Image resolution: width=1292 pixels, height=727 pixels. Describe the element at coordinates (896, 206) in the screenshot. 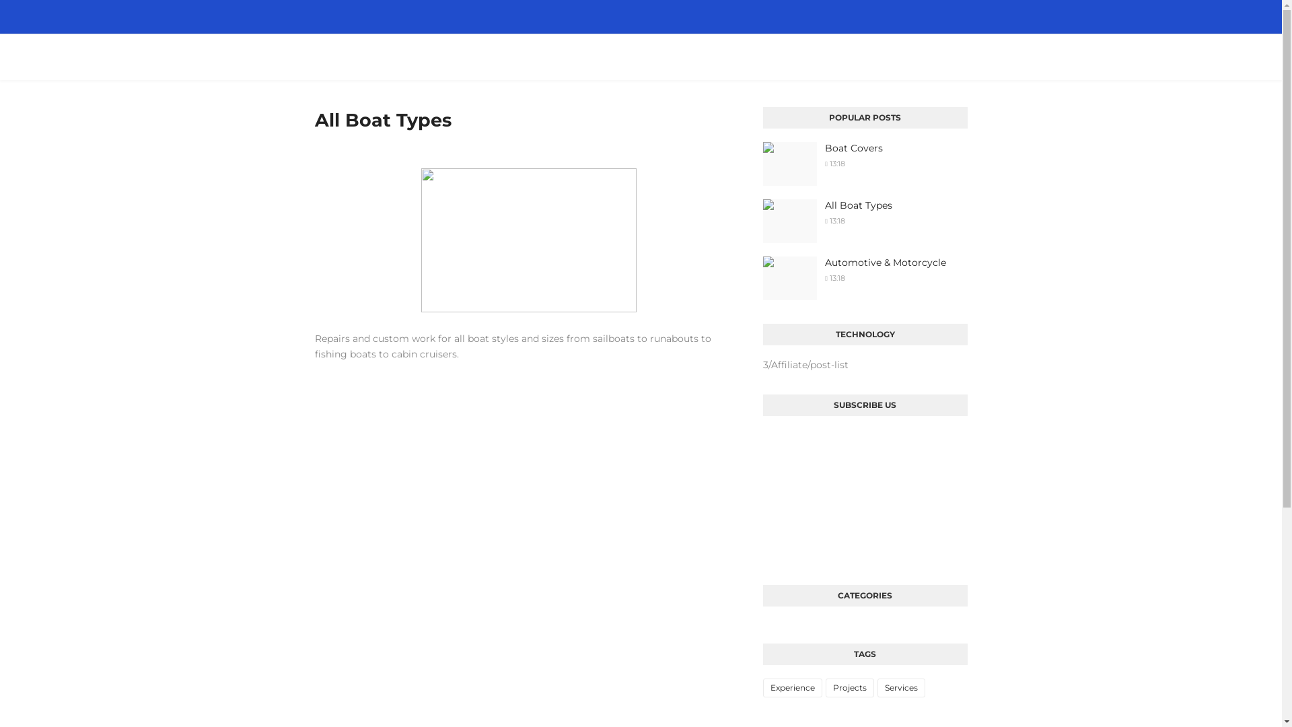

I see `All Boat Types` at that location.